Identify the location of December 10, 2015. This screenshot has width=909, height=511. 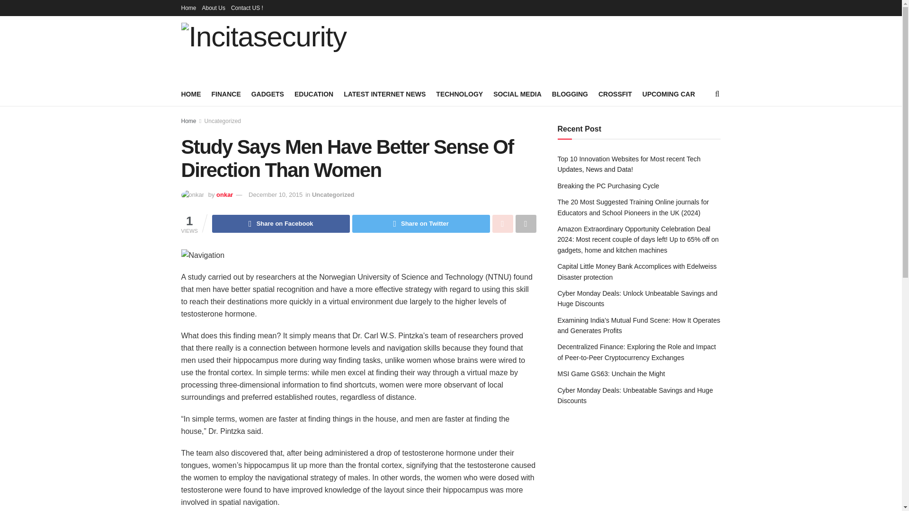
(276, 194).